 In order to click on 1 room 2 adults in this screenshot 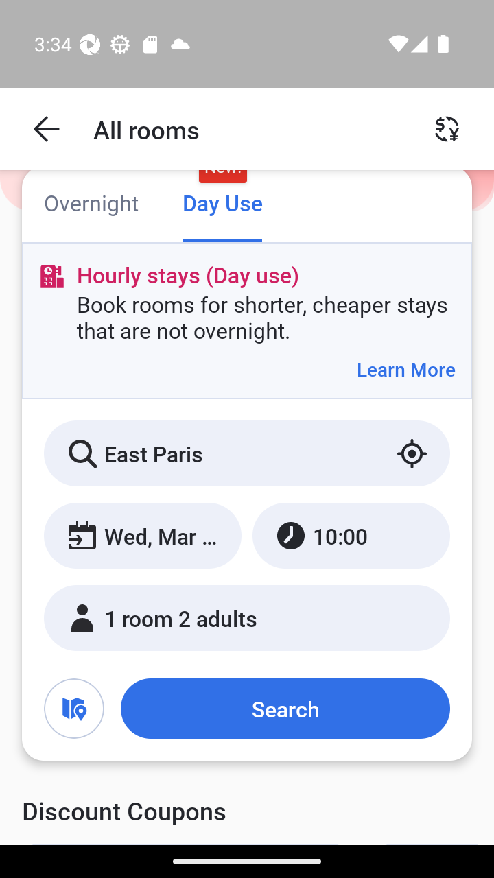, I will do `click(247, 617)`.